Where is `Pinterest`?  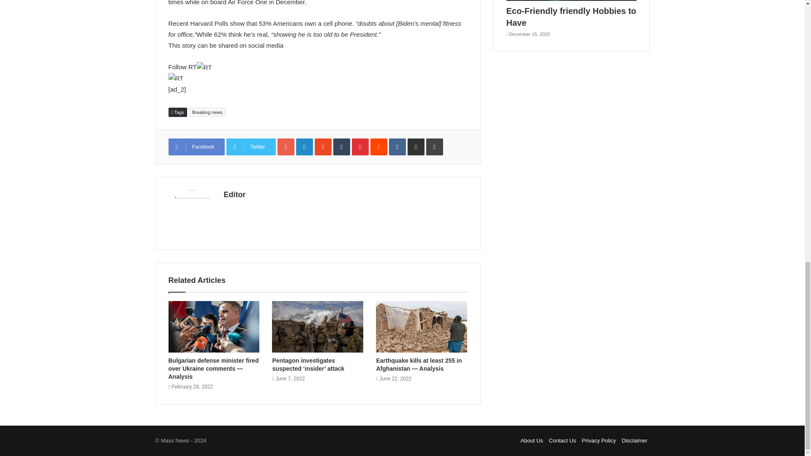
Pinterest is located at coordinates (360, 147).